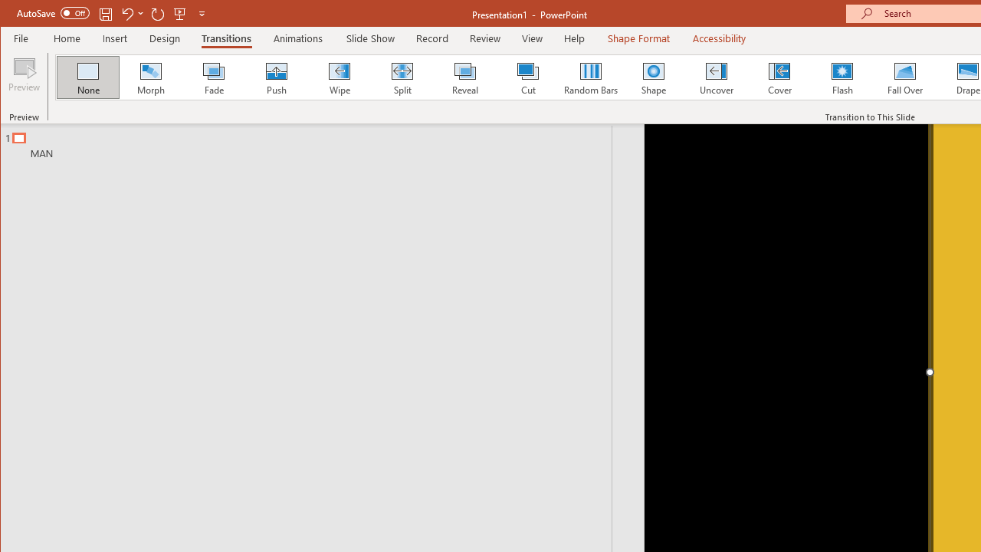 Image resolution: width=981 pixels, height=552 pixels. What do you see at coordinates (180, 14) in the screenshot?
I see `From Beginning` at bounding box center [180, 14].